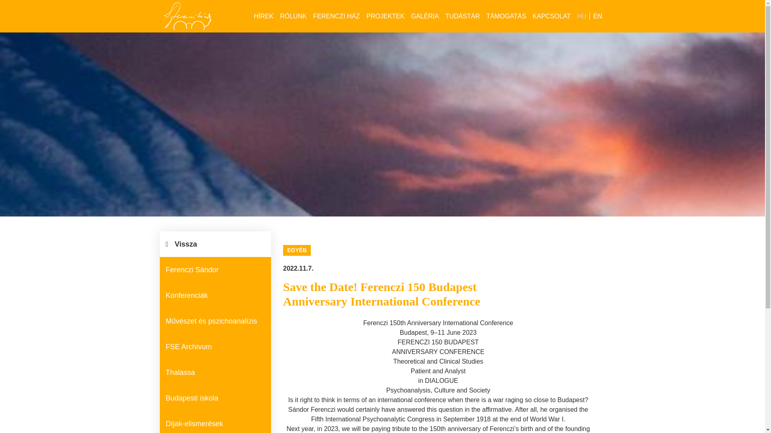  Describe the element at coordinates (581, 16) in the screenshot. I see `HU` at that location.